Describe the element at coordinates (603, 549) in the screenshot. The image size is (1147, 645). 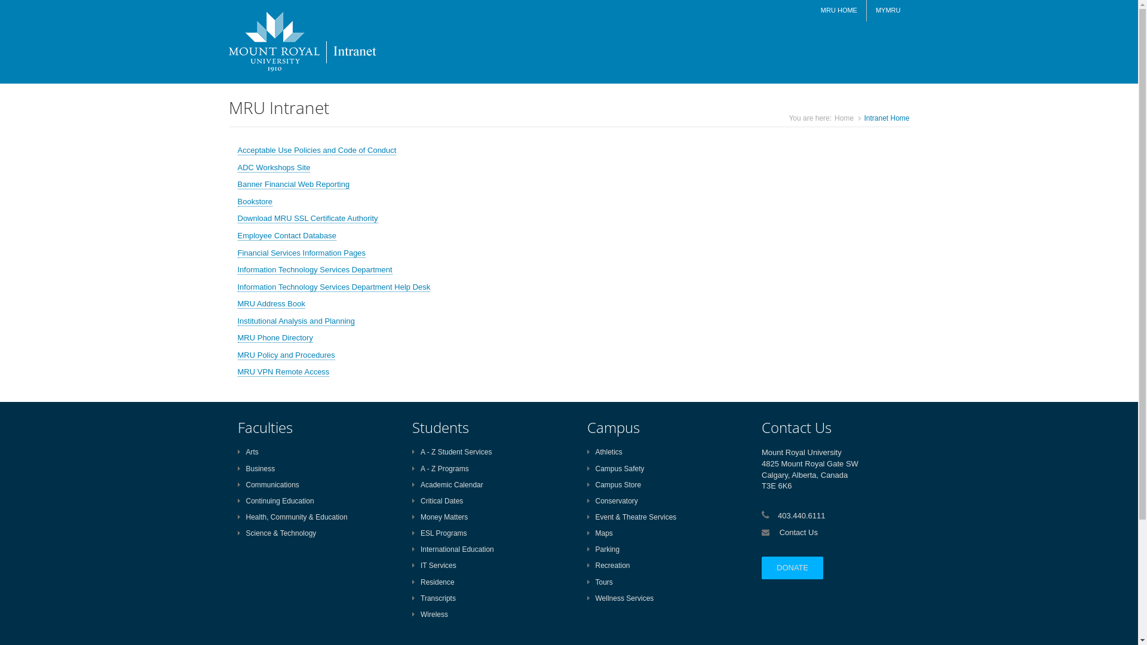
I see `Parking` at that location.